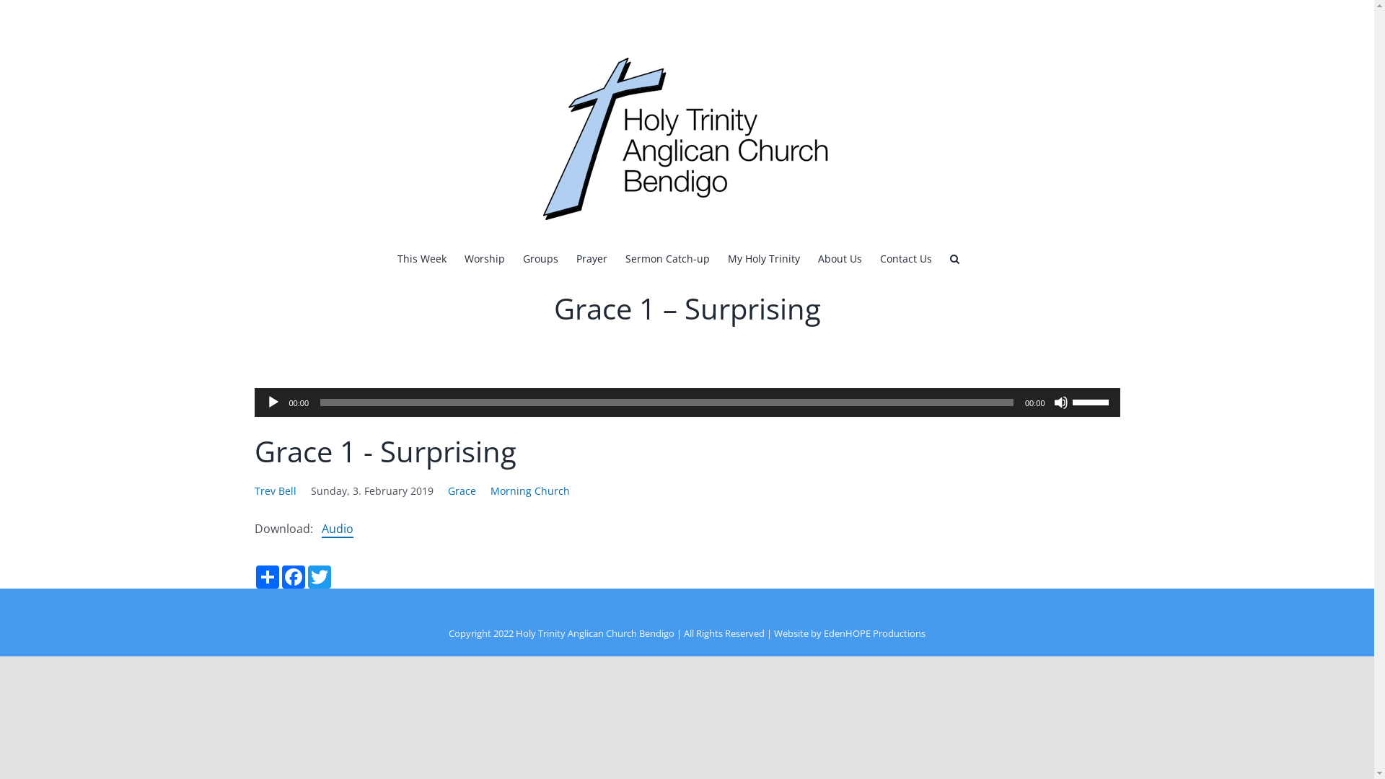 The width and height of the screenshot is (1385, 779). I want to click on Sermon Catch-up, so click(667, 258).